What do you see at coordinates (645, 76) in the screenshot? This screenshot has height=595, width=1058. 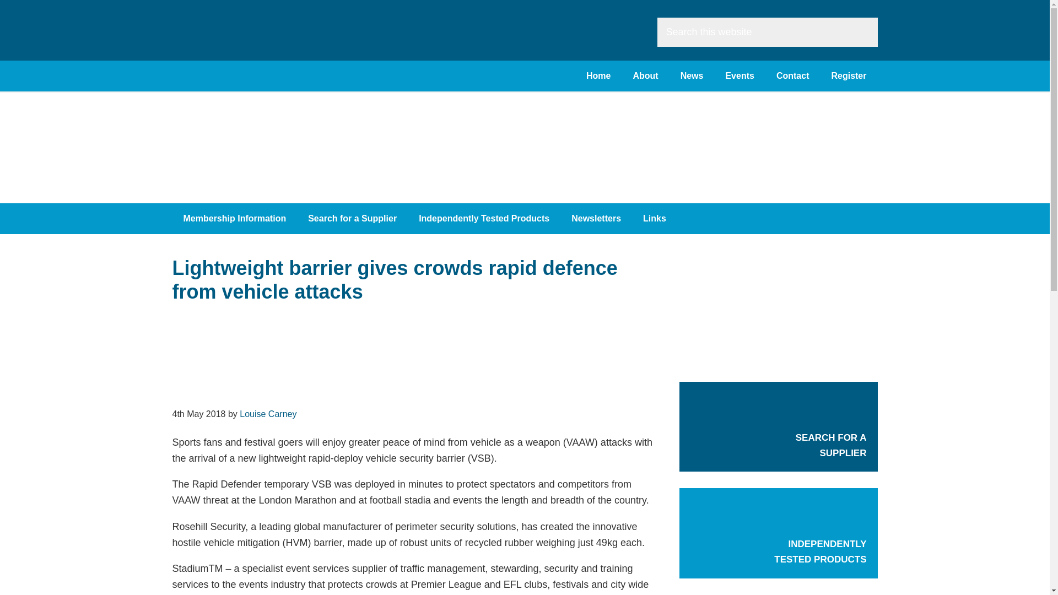 I see `About` at bounding box center [645, 76].